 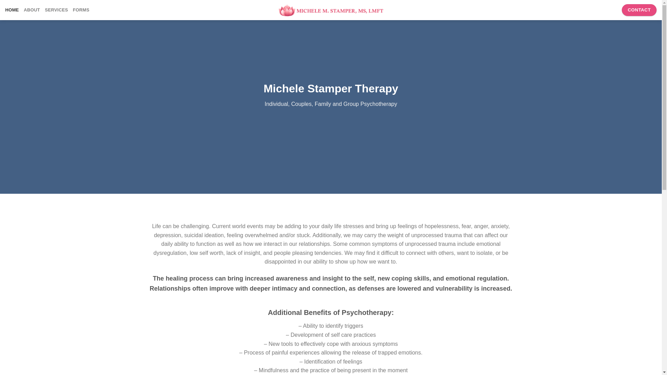 What do you see at coordinates (81, 10) in the screenshot?
I see `FORMS` at bounding box center [81, 10].